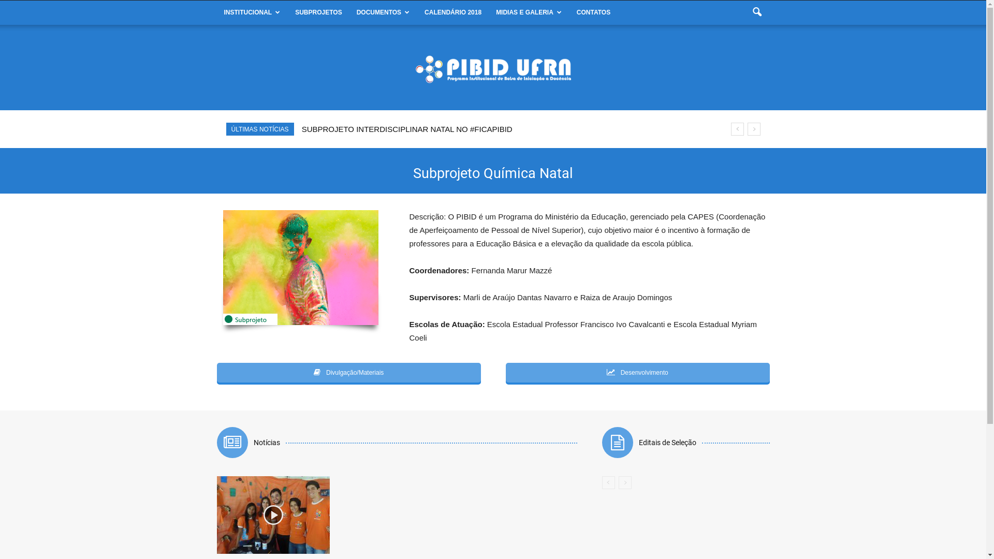 The image size is (994, 559). What do you see at coordinates (637, 373) in the screenshot?
I see `Desenvolvimento` at bounding box center [637, 373].